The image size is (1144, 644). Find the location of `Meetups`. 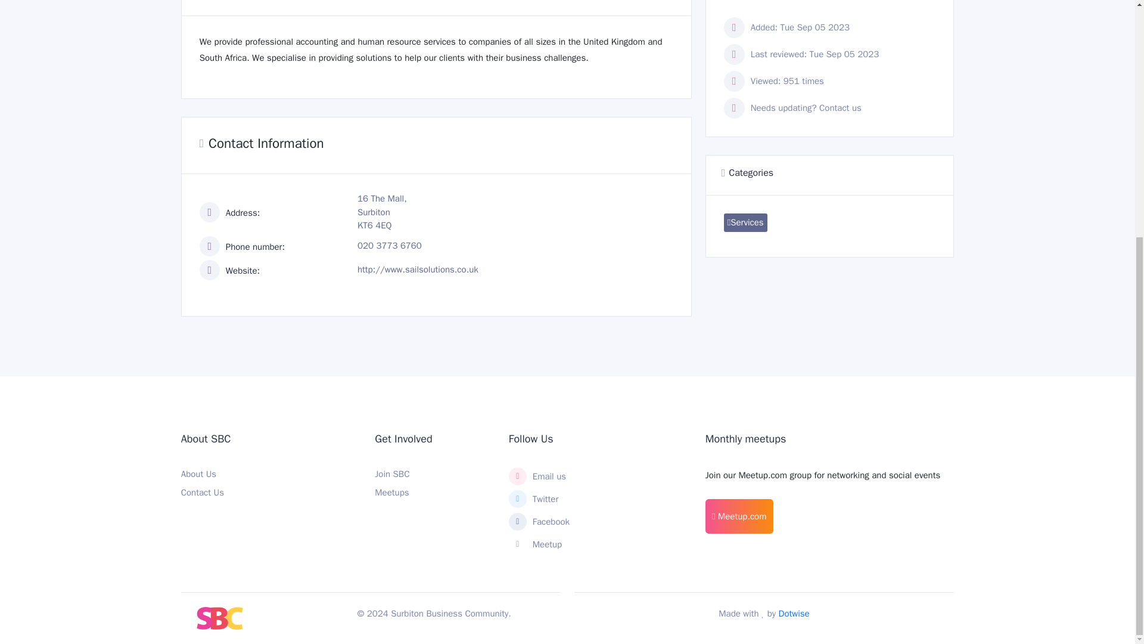

Meetups is located at coordinates (391, 492).